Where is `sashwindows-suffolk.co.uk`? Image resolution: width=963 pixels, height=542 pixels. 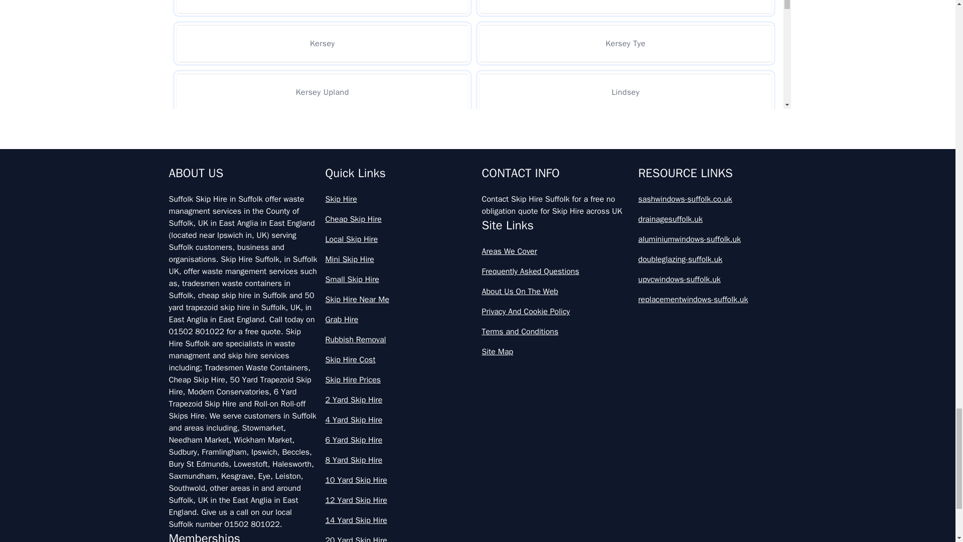
sashwindows-suffolk.co.uk is located at coordinates (712, 199).